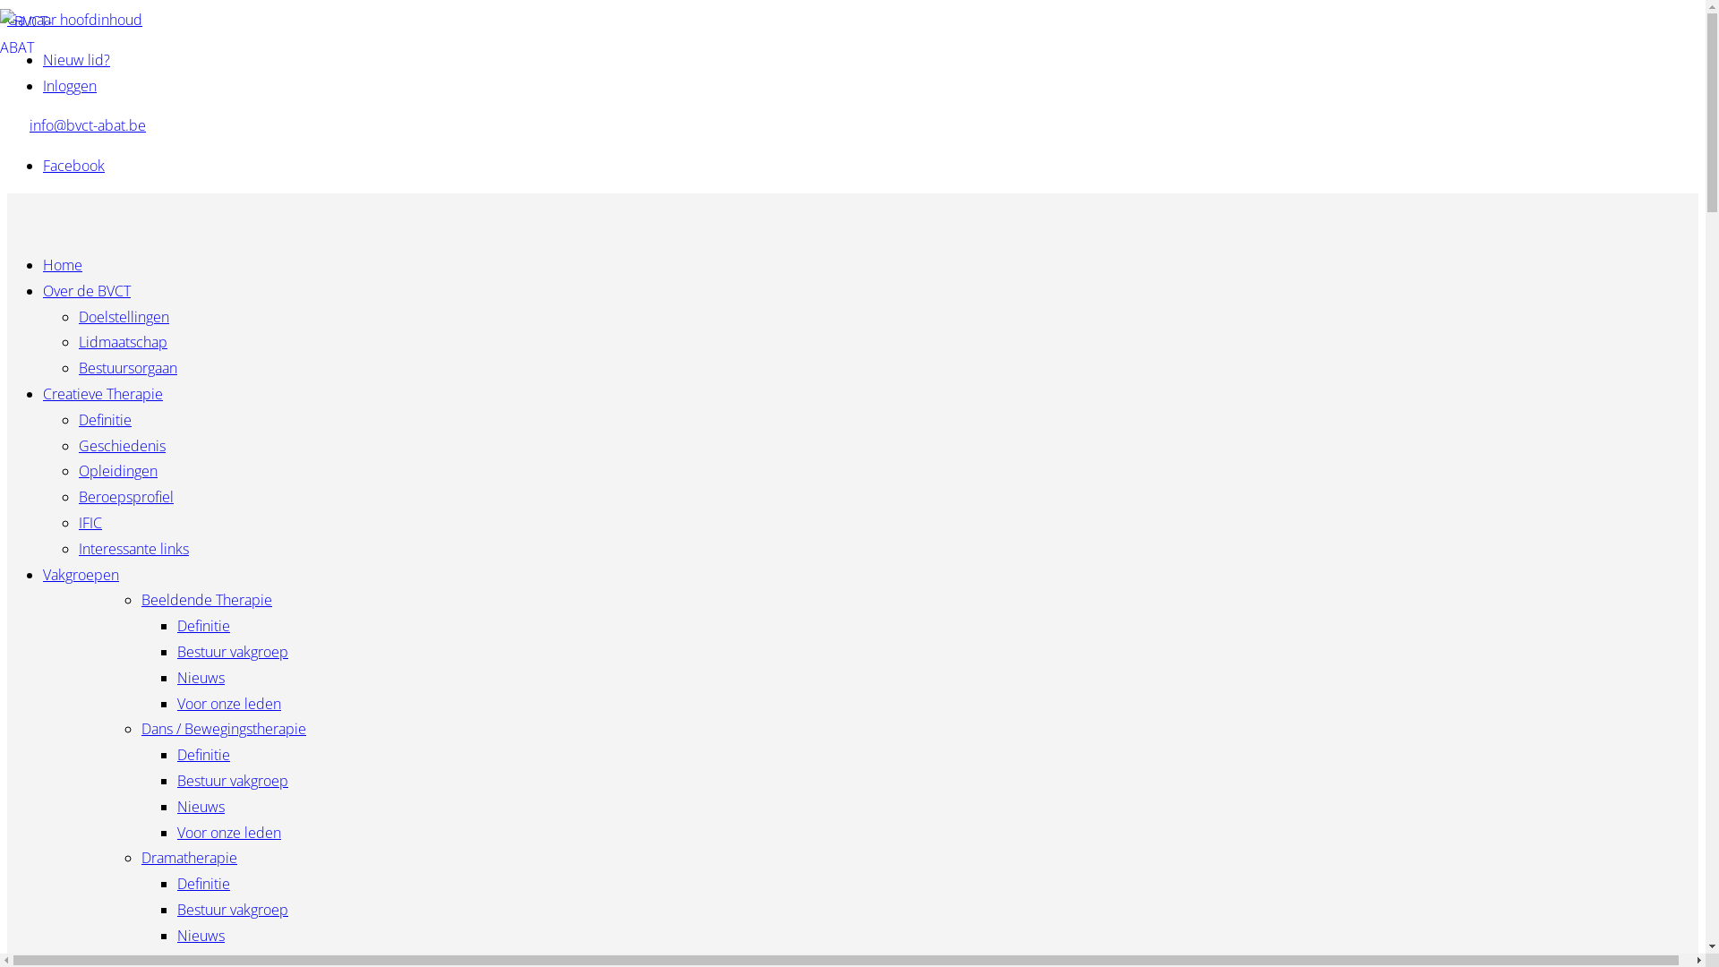 Image resolution: width=1719 pixels, height=967 pixels. Describe the element at coordinates (73, 166) in the screenshot. I see `Facebook` at that location.